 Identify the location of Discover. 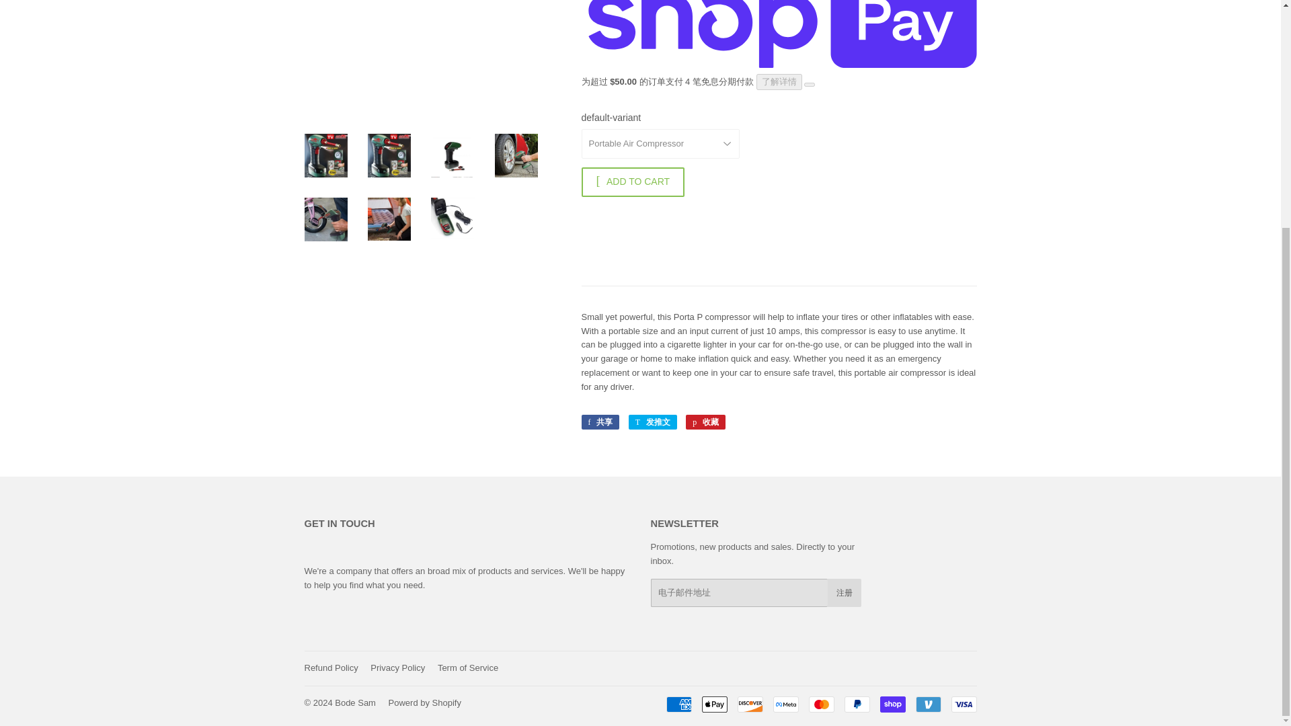
(750, 704).